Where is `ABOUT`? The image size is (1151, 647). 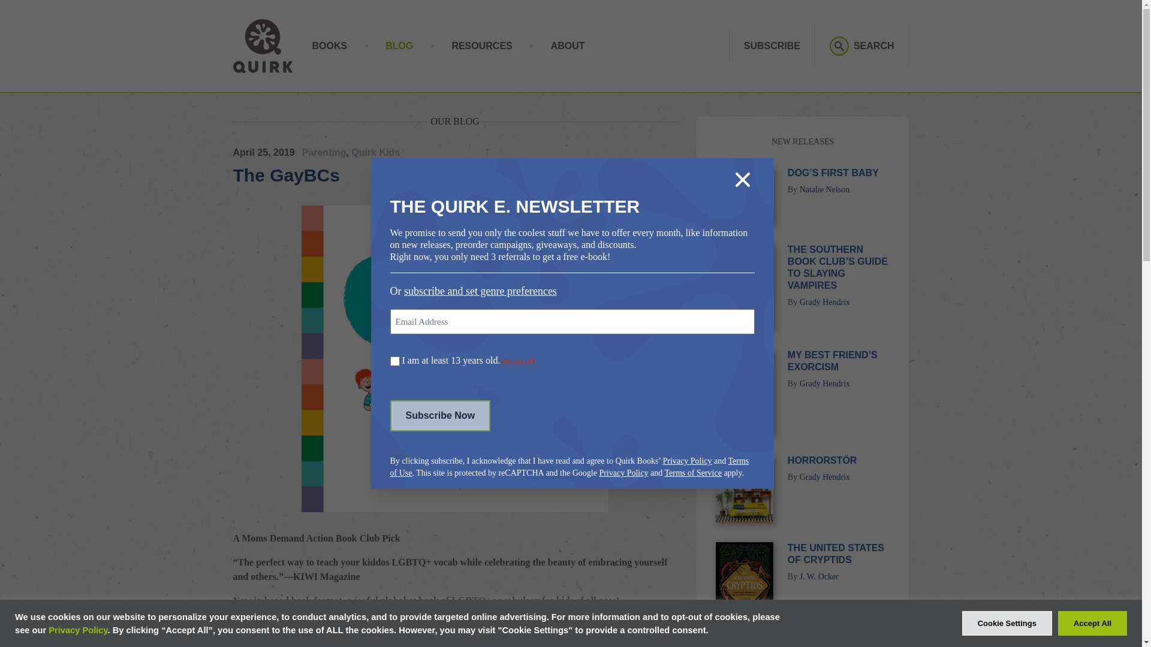 ABOUT is located at coordinates (568, 46).